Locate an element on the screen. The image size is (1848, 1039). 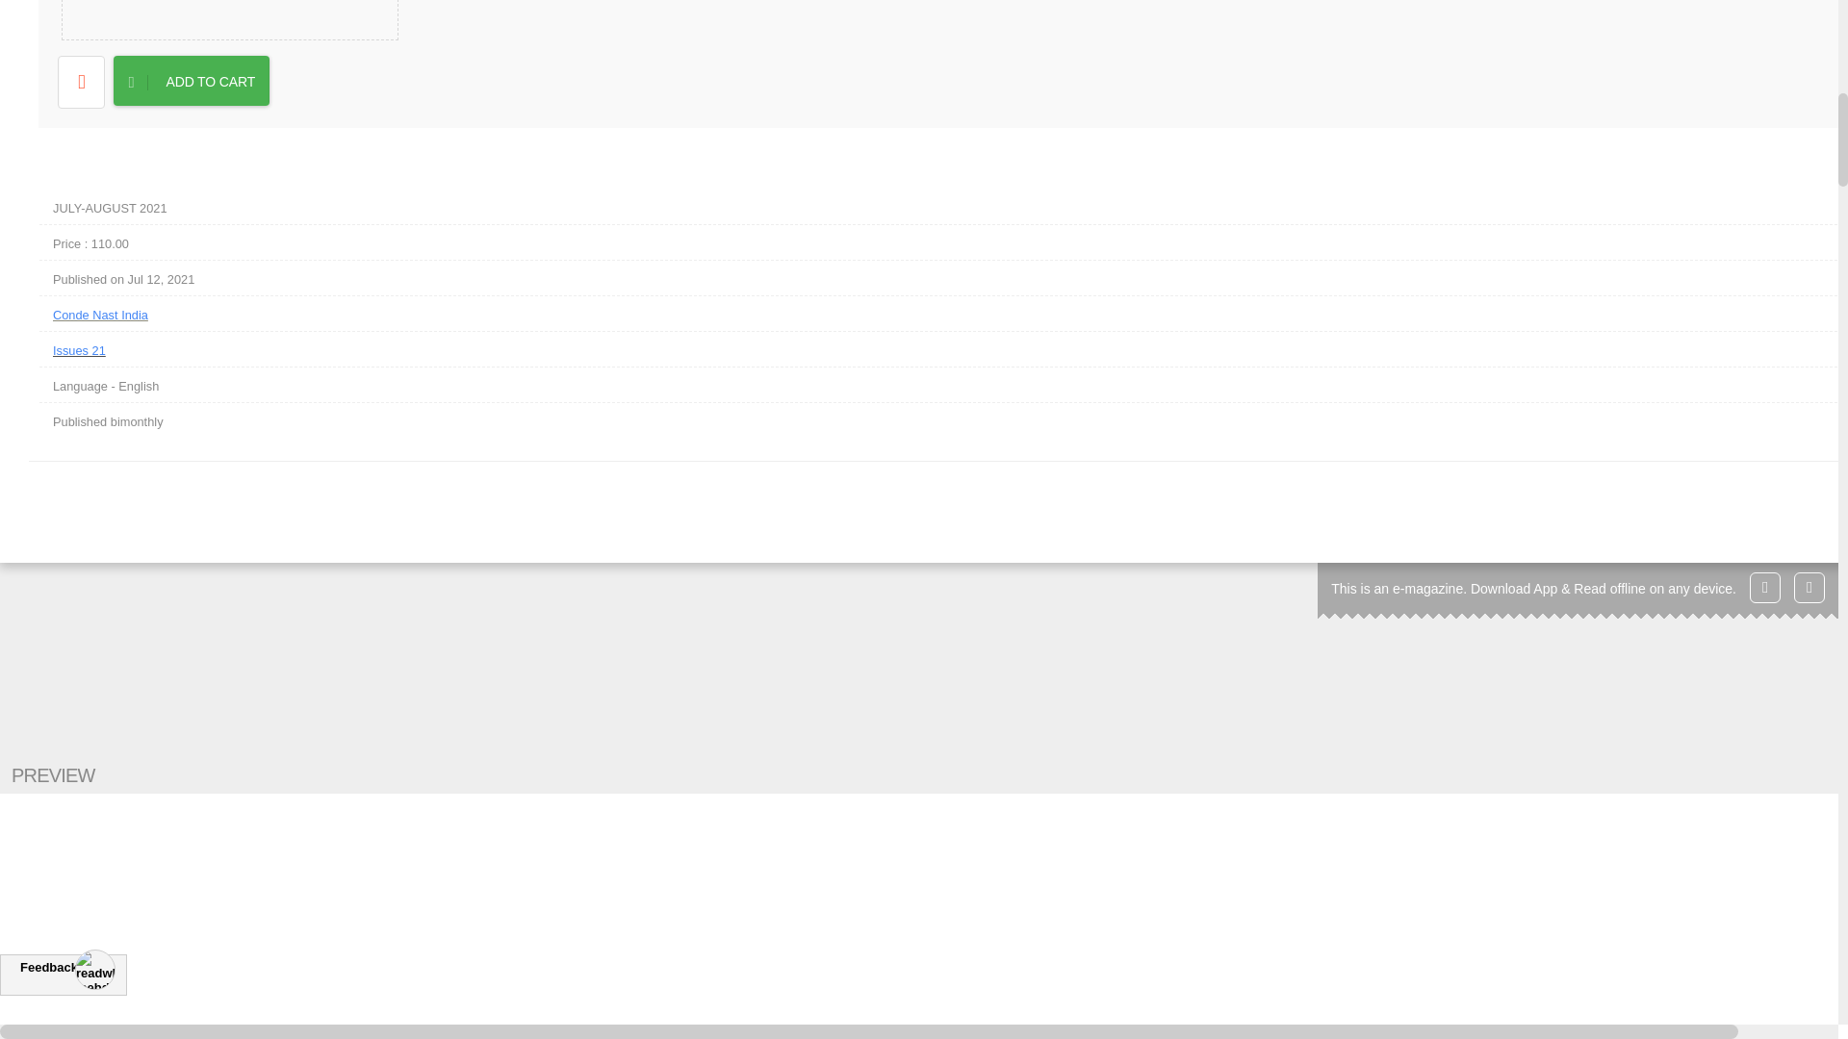
Readwhere ios app is located at coordinates (1765, 588).